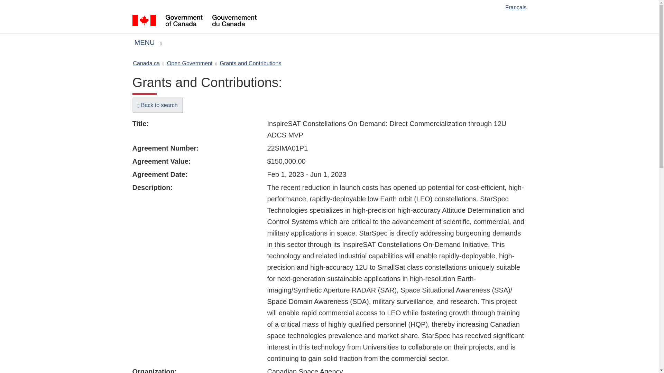  I want to click on Open Government, so click(146, 63).